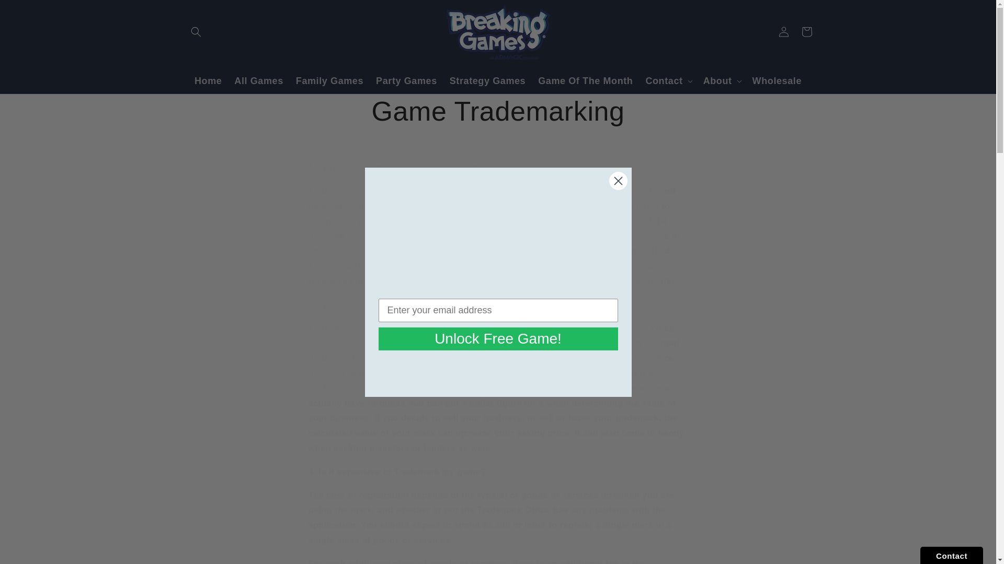 Image resolution: width=1004 pixels, height=564 pixels. Describe the element at coordinates (487, 81) in the screenshot. I see `Strategy Games` at that location.